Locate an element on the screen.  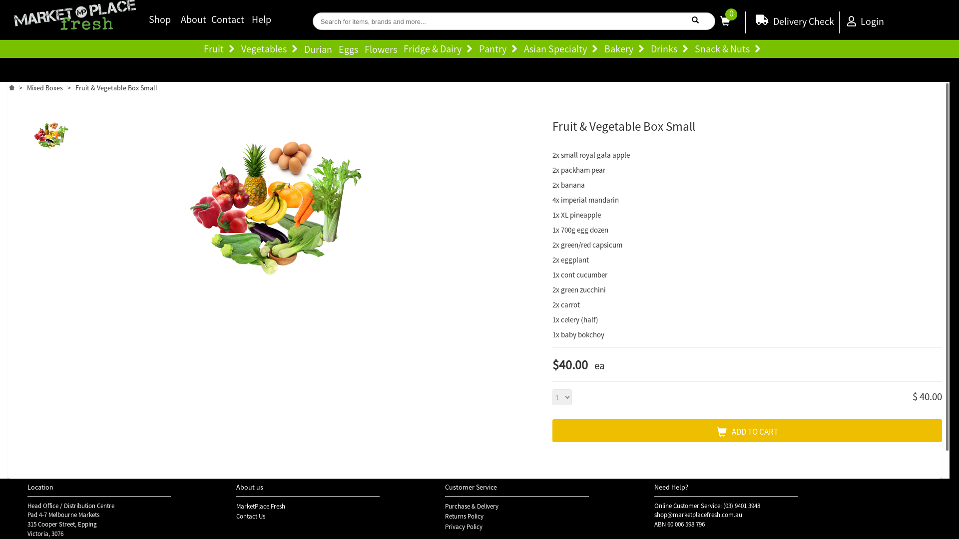
Help is located at coordinates (262, 19).